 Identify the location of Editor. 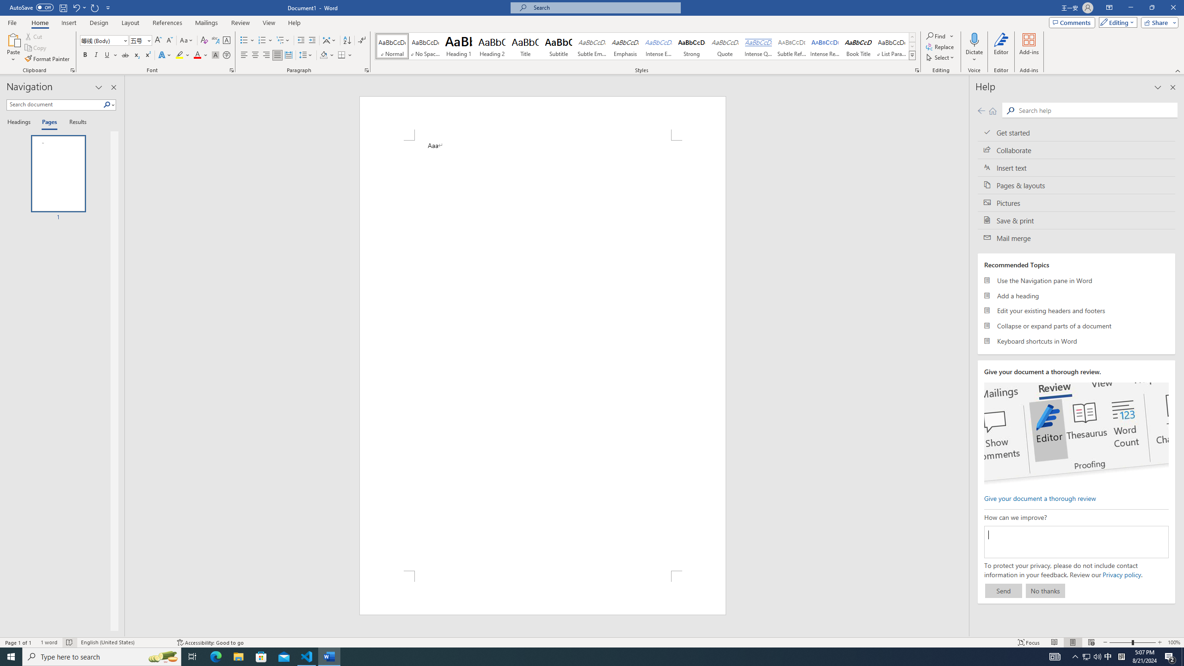
(1002, 48).